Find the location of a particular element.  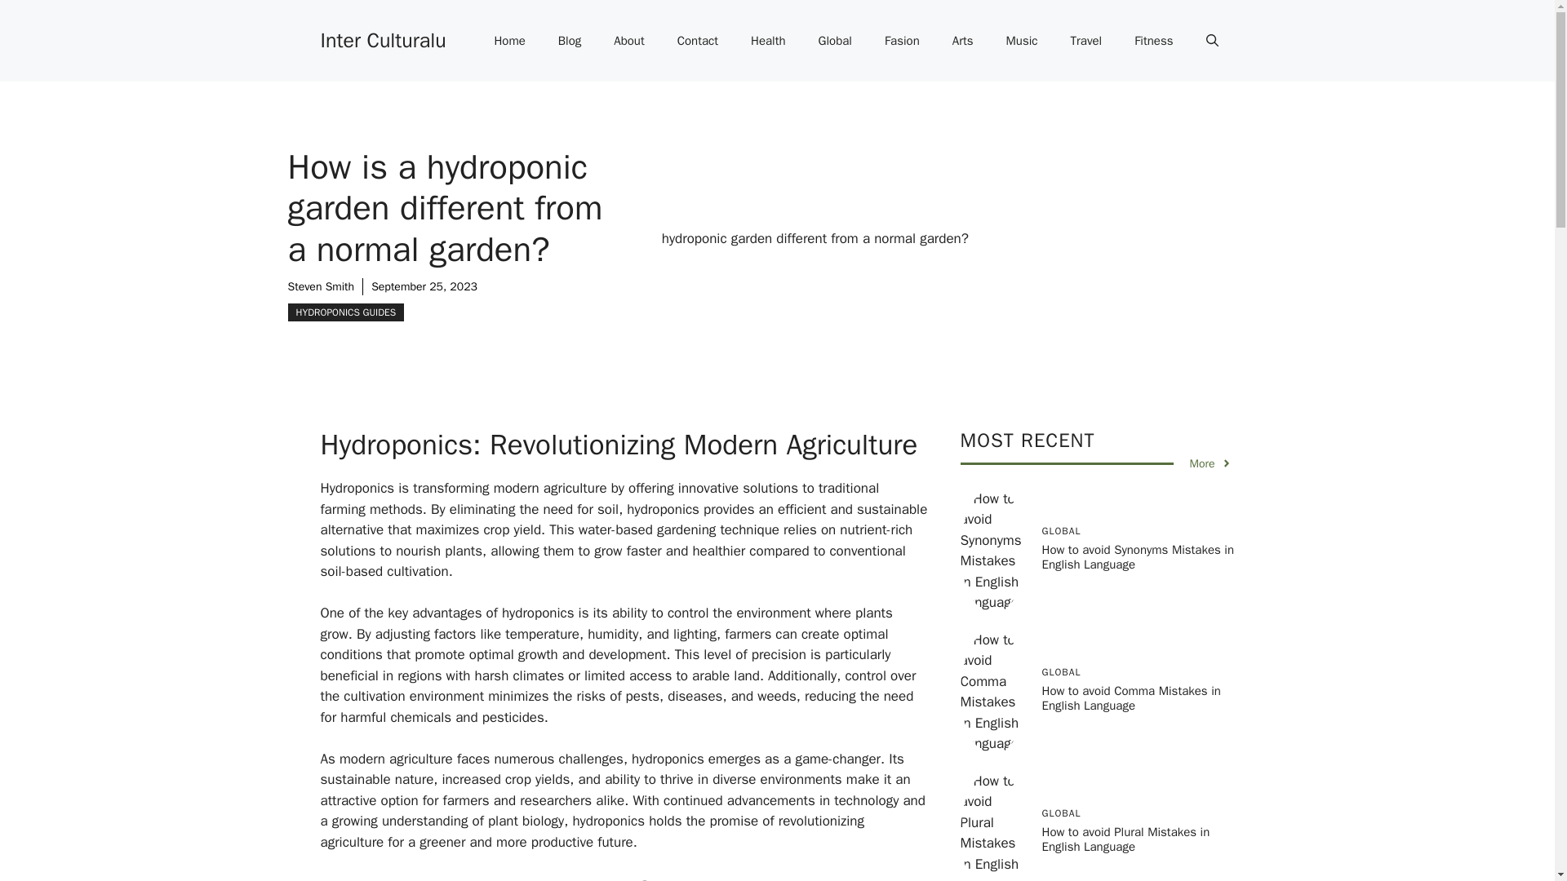

Blog is located at coordinates (570, 41).